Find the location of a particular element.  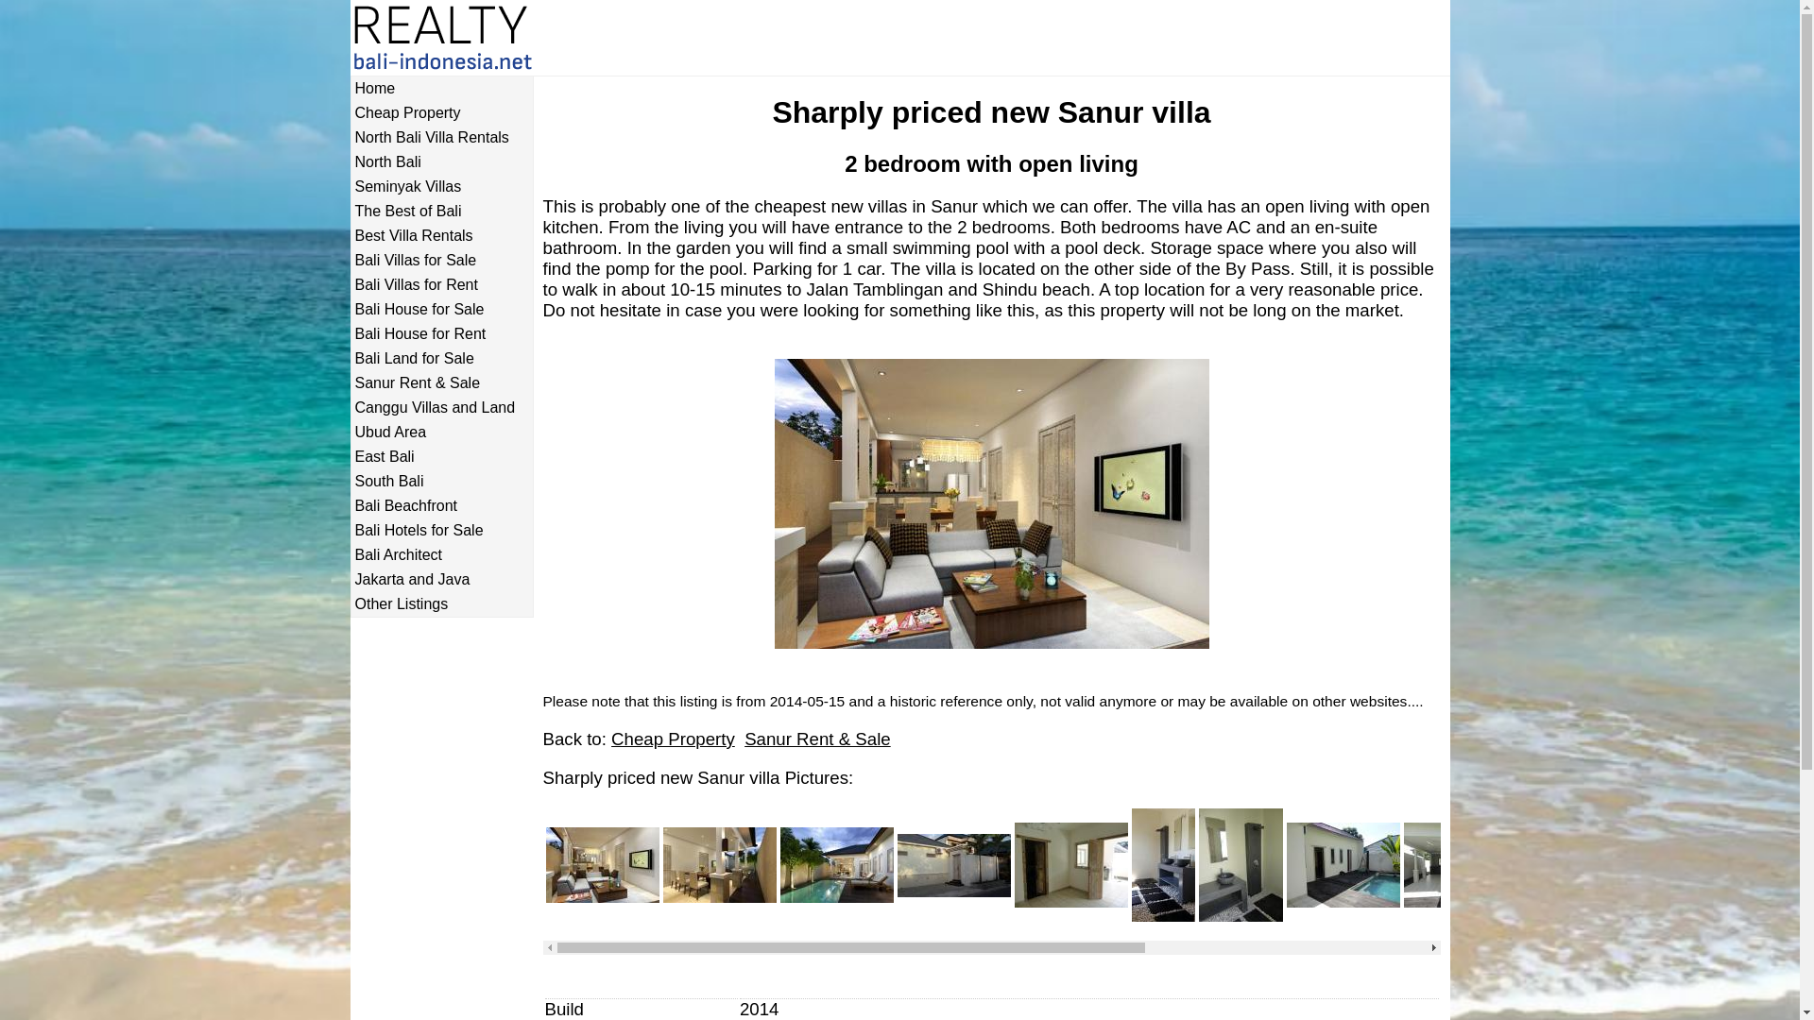

Bali House for Sale is located at coordinates (441, 309).